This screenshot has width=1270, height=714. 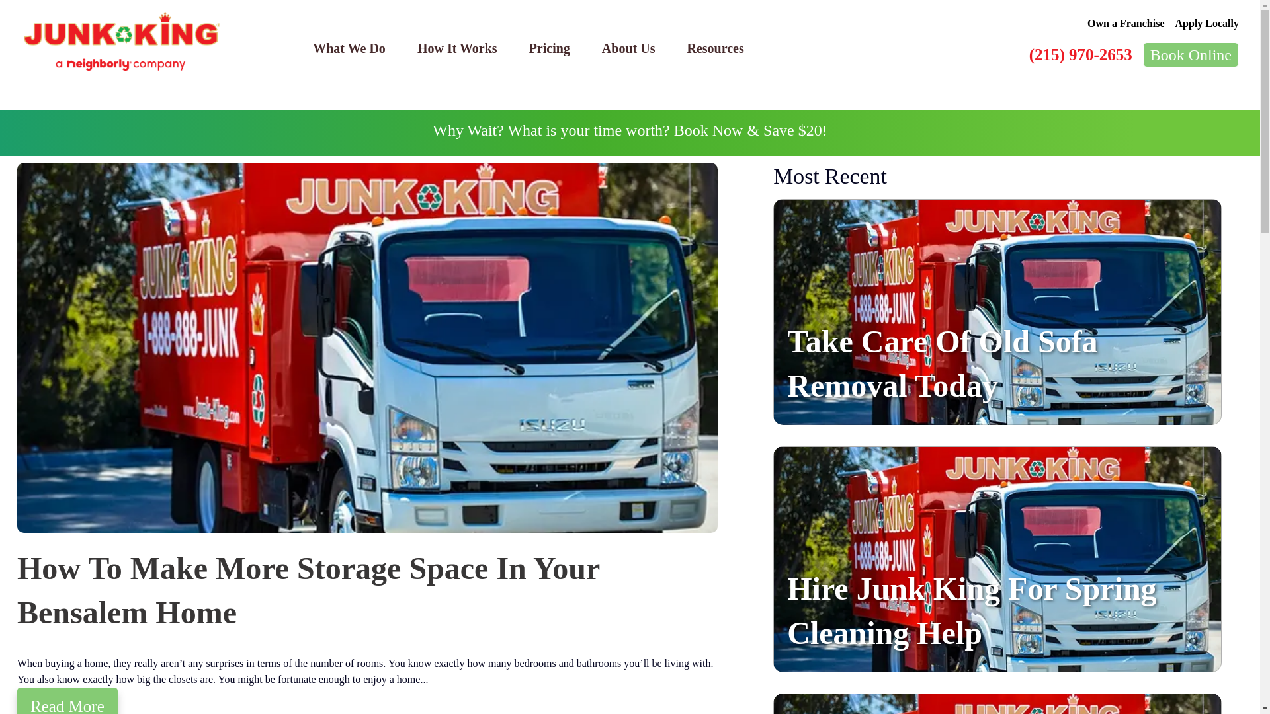 What do you see at coordinates (549, 48) in the screenshot?
I see `Pricing` at bounding box center [549, 48].